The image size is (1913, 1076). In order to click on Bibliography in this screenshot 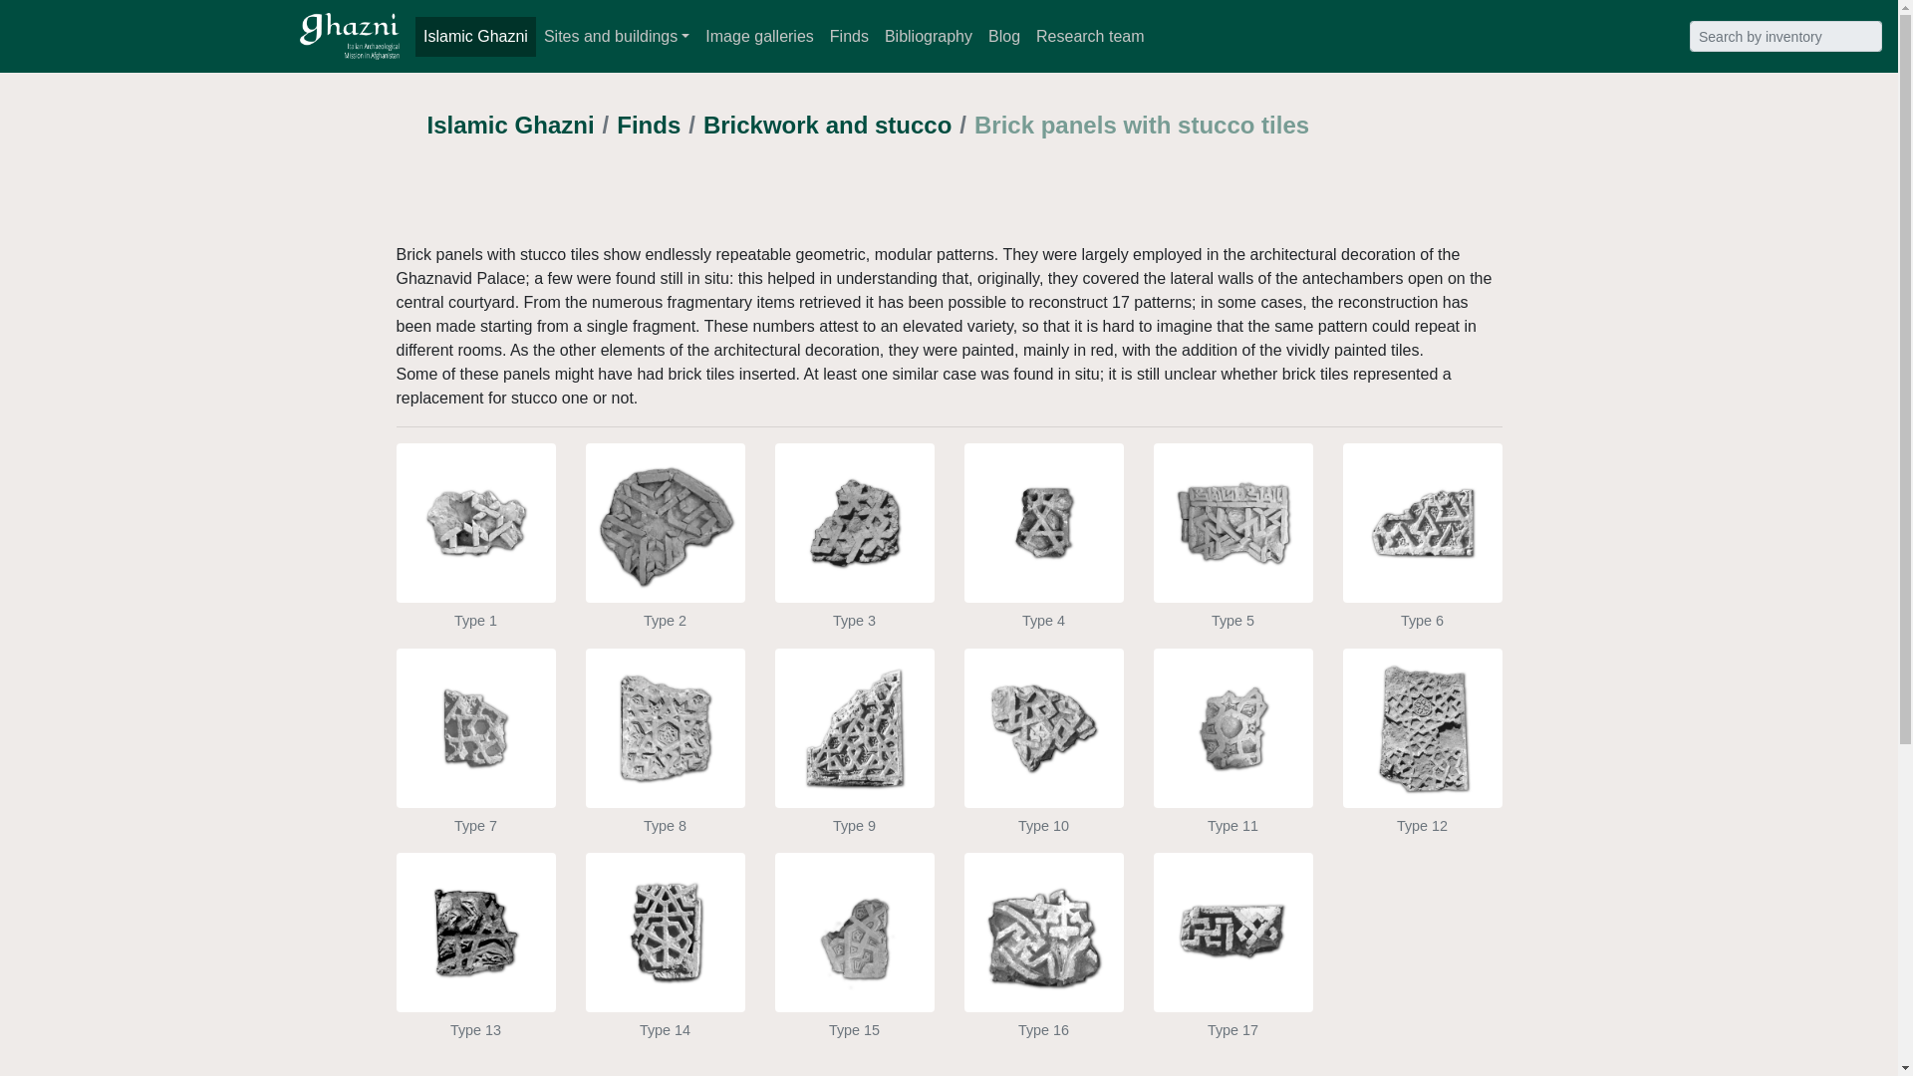, I will do `click(928, 37)`.